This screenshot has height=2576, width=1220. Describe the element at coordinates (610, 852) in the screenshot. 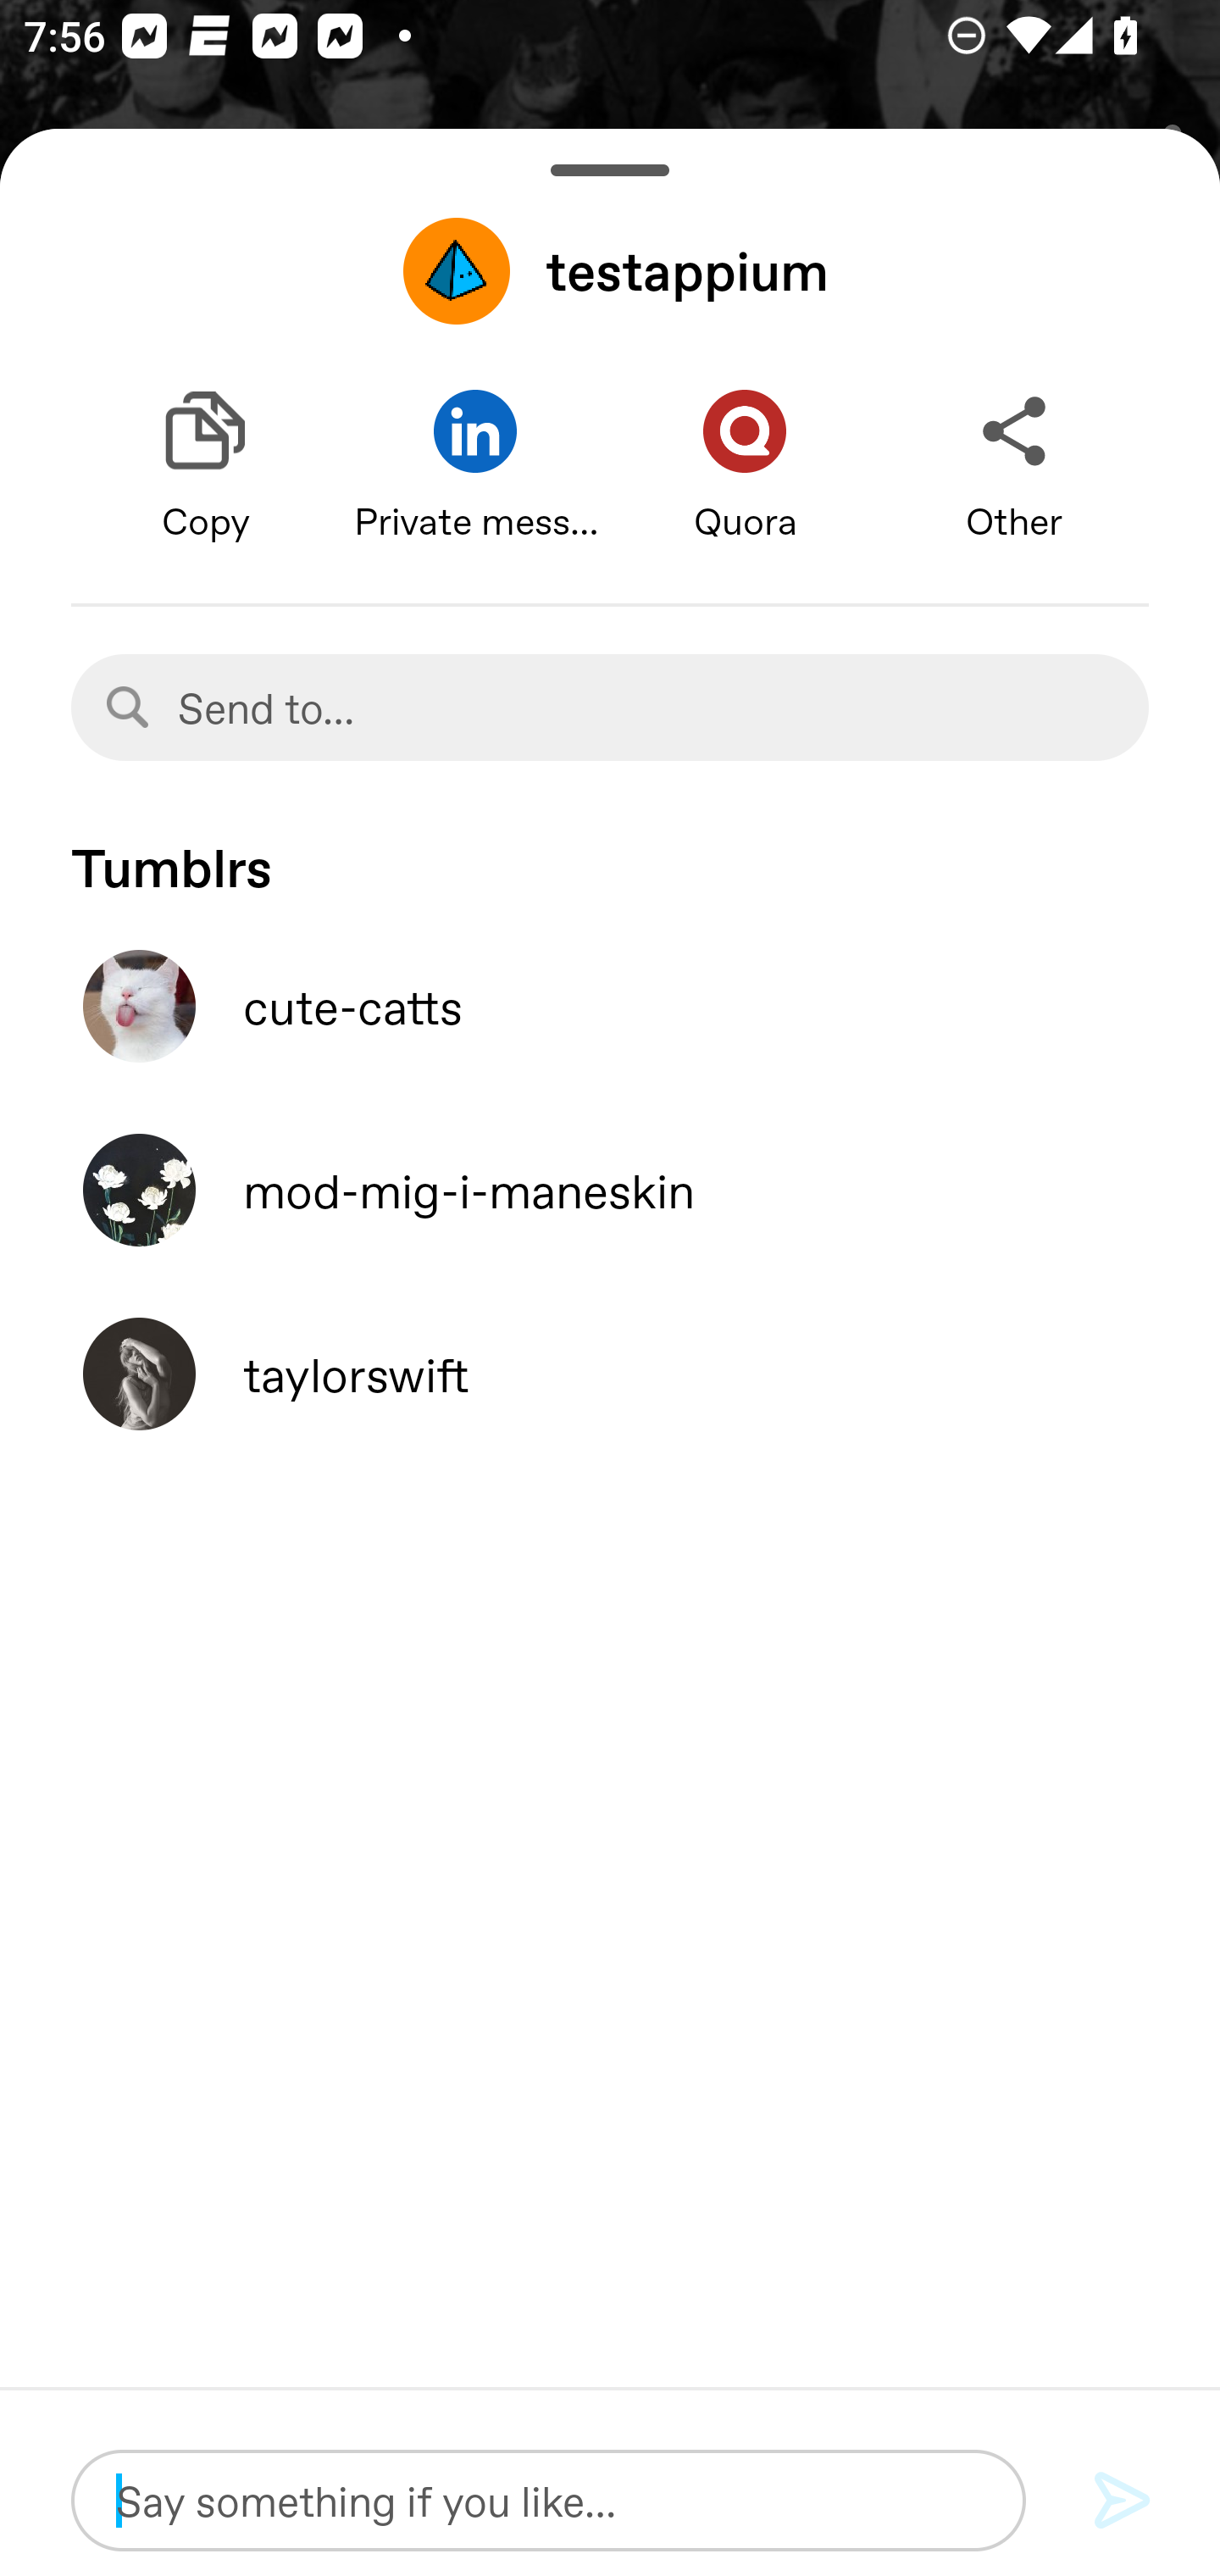

I see `Tumblrs` at that location.